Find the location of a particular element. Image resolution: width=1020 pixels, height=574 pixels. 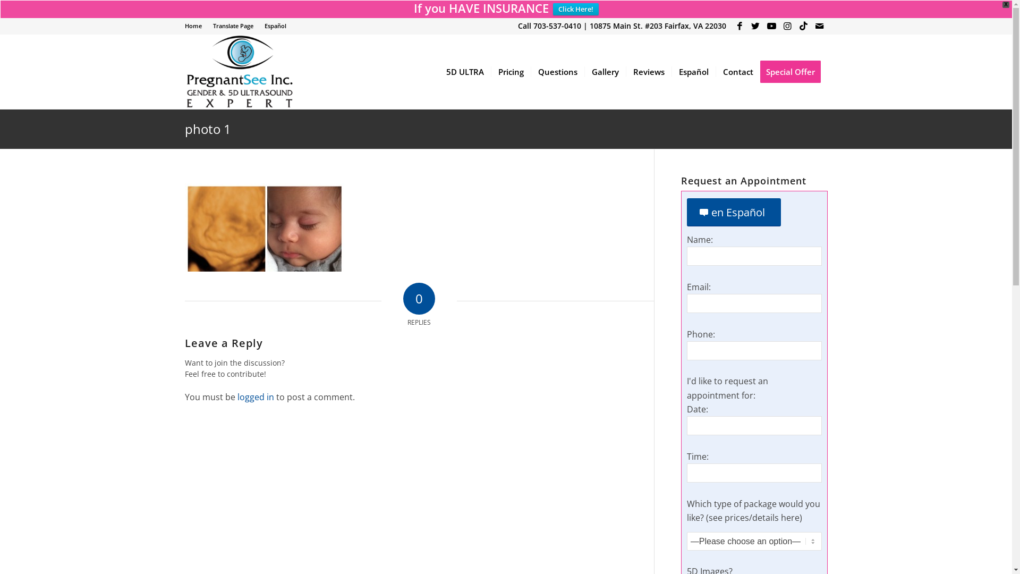

Gallery is located at coordinates (605, 72).